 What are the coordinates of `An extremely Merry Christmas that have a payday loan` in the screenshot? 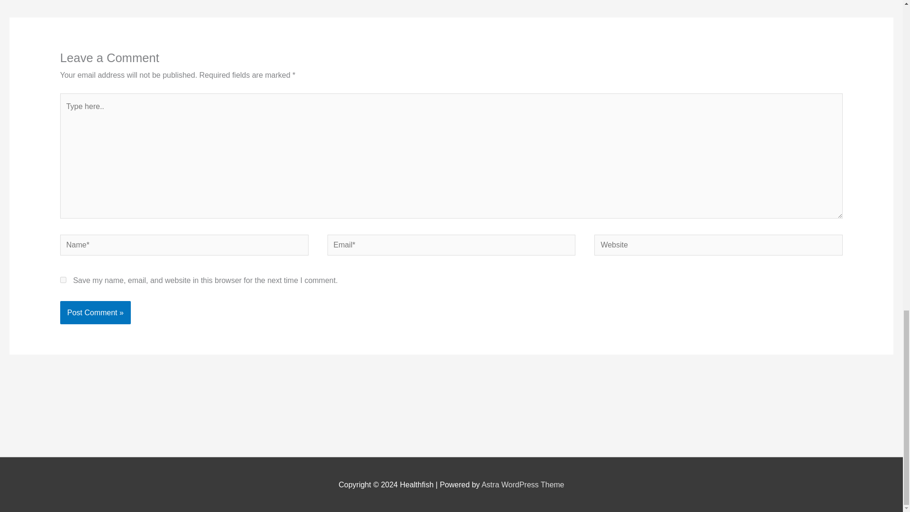 It's located at (38, 1).